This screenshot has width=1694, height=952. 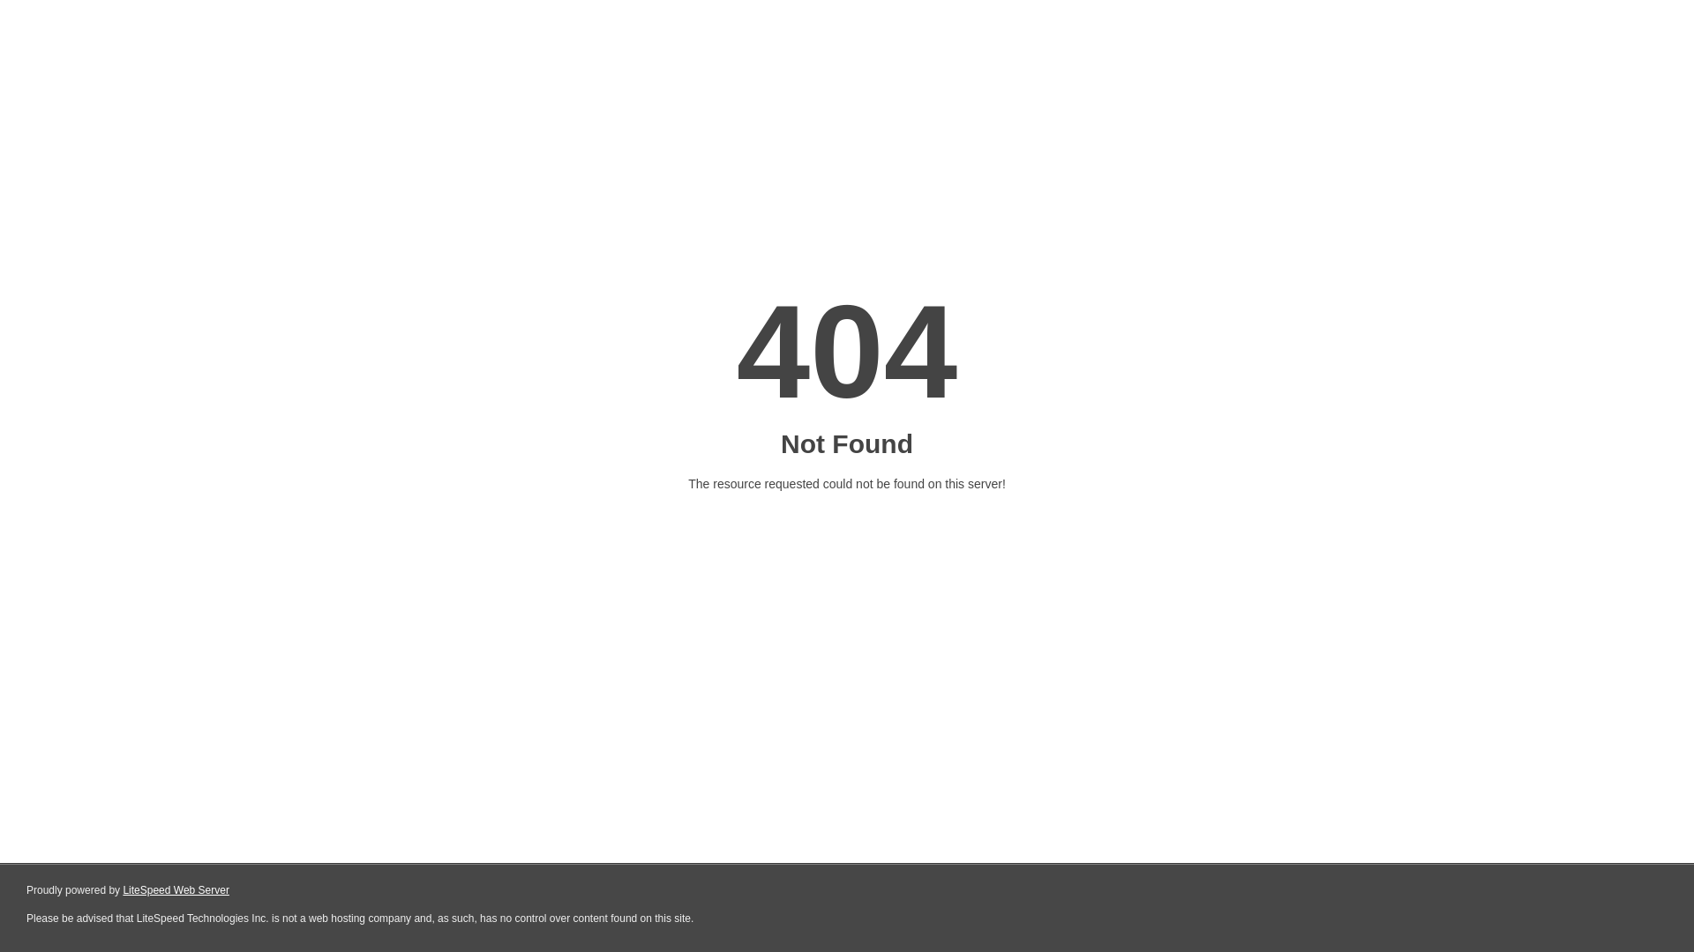 I want to click on LiteSpeed Web Server, so click(x=176, y=890).